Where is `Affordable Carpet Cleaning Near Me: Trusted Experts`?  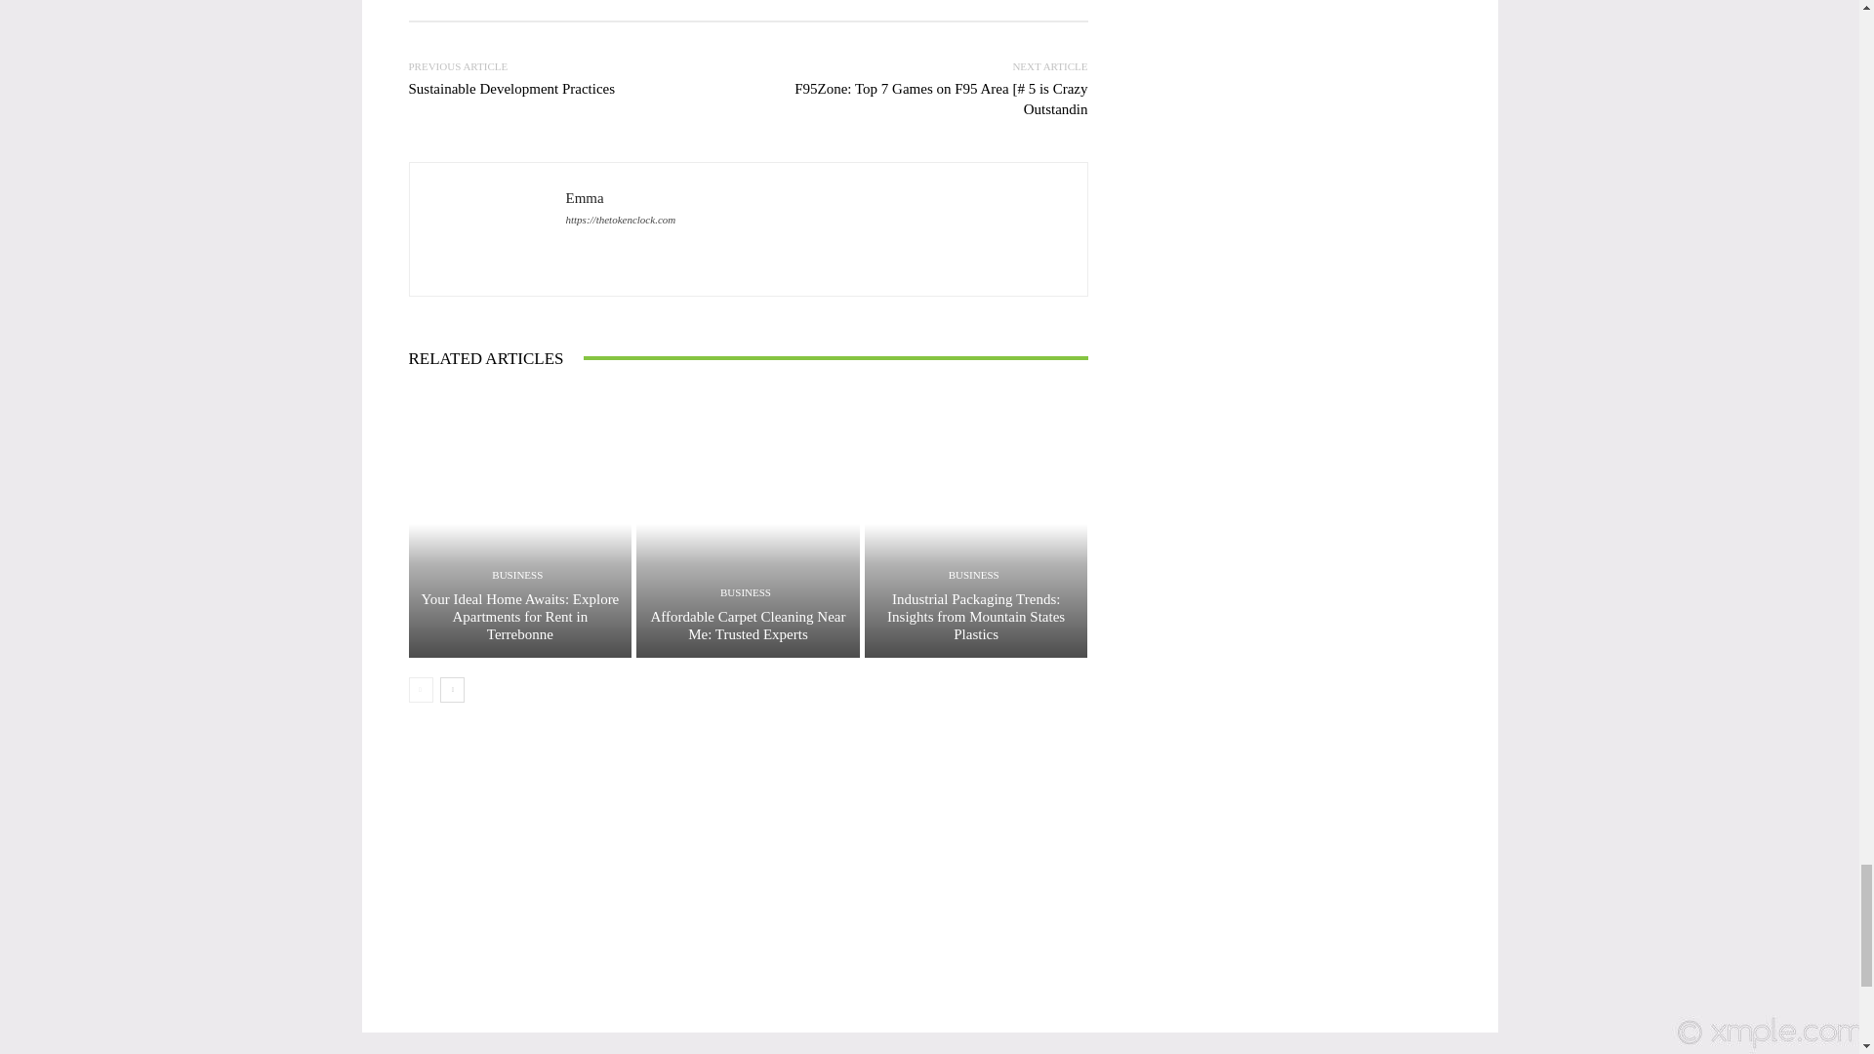
Affordable Carpet Cleaning Near Me: Trusted Experts is located at coordinates (748, 625).